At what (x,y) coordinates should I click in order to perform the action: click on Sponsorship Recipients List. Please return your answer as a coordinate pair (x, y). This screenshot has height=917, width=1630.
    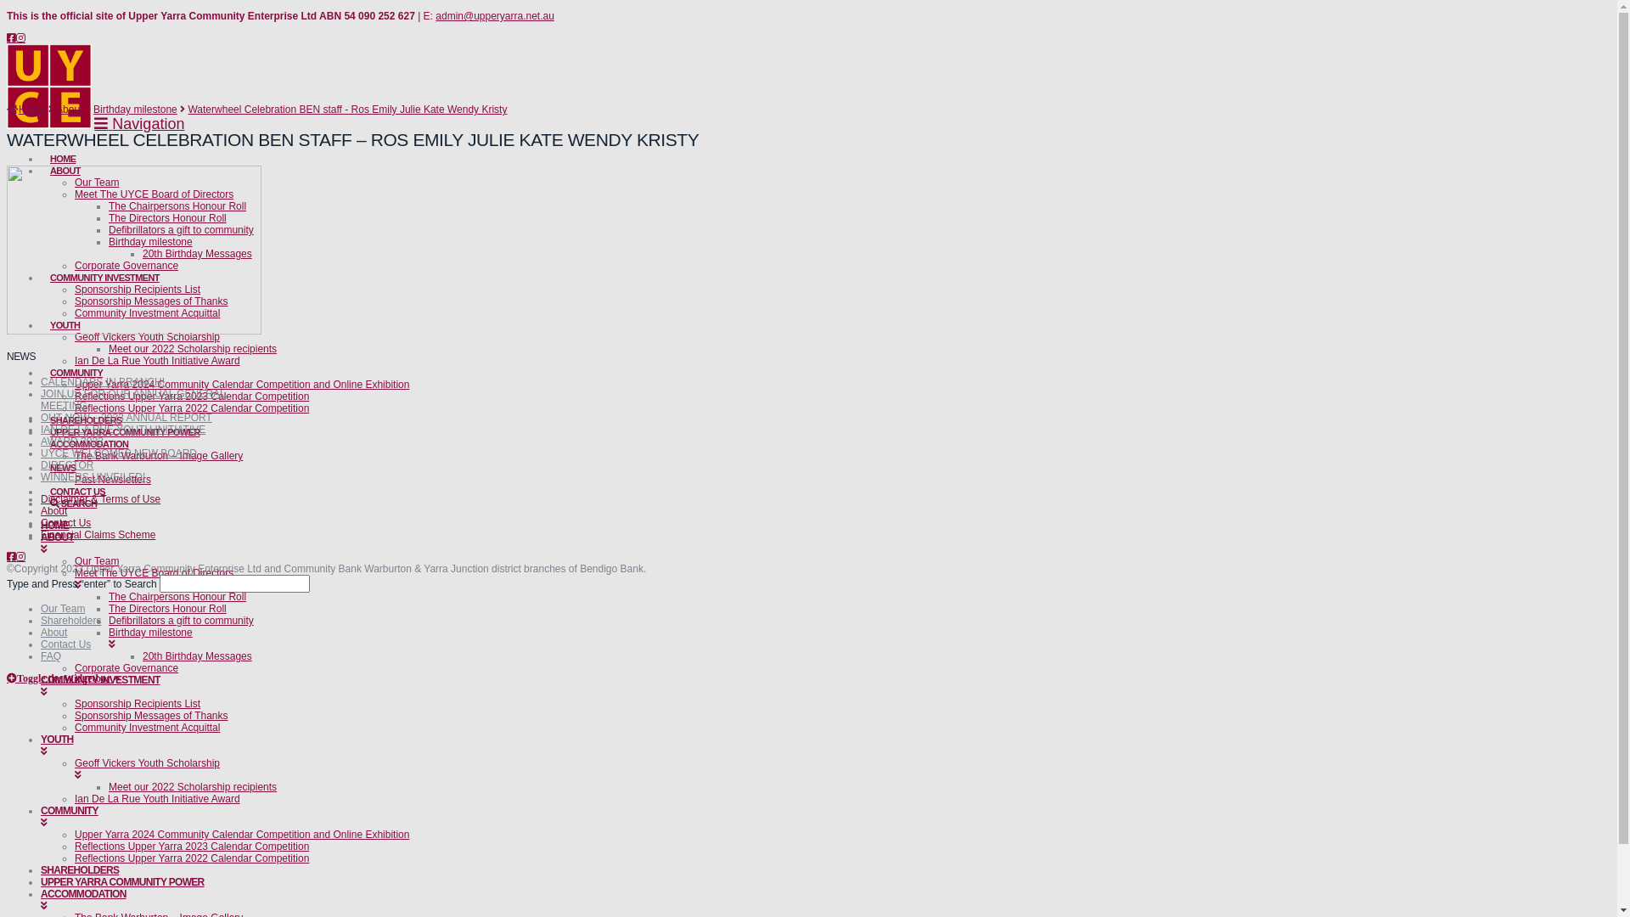
    Looking at the image, I should click on (138, 290).